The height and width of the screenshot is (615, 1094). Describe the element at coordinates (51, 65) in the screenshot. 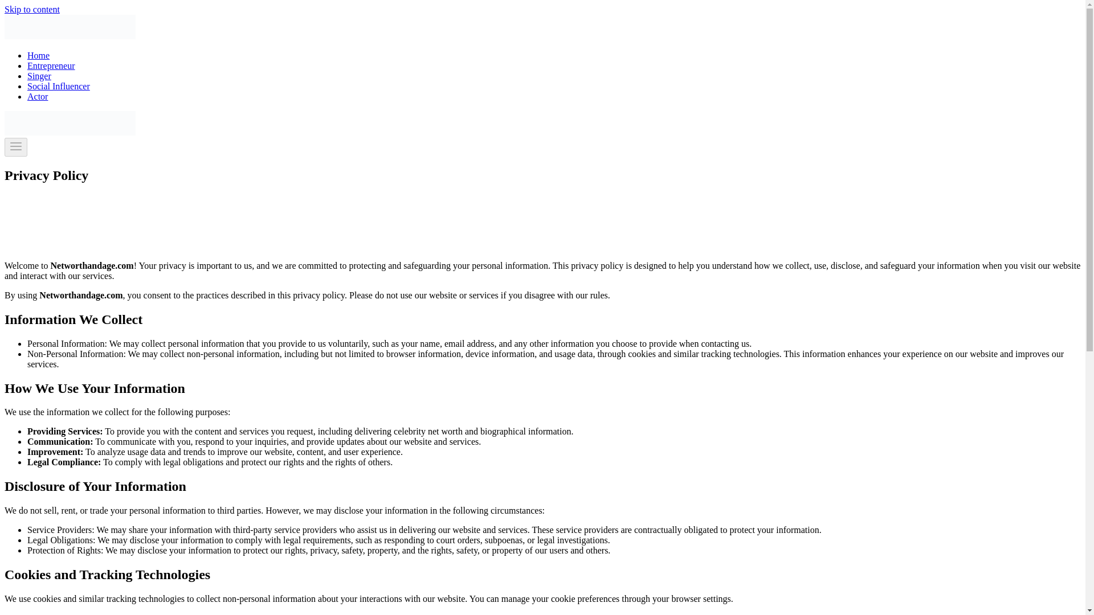

I see `Entrepreneur` at that location.